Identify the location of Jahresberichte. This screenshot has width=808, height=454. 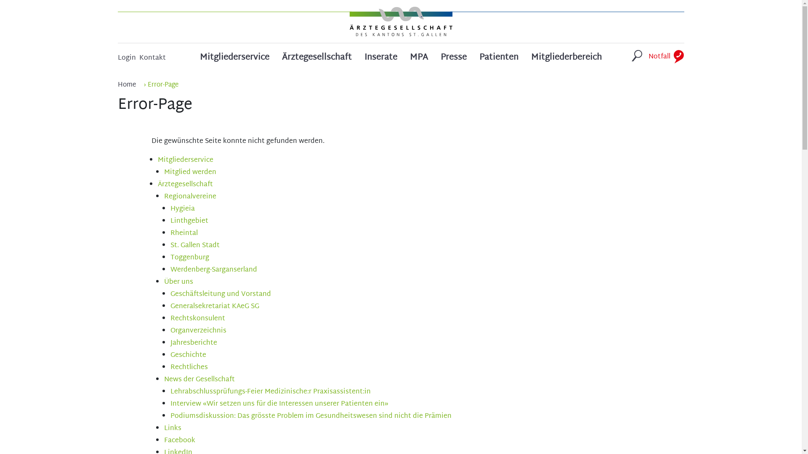
(194, 343).